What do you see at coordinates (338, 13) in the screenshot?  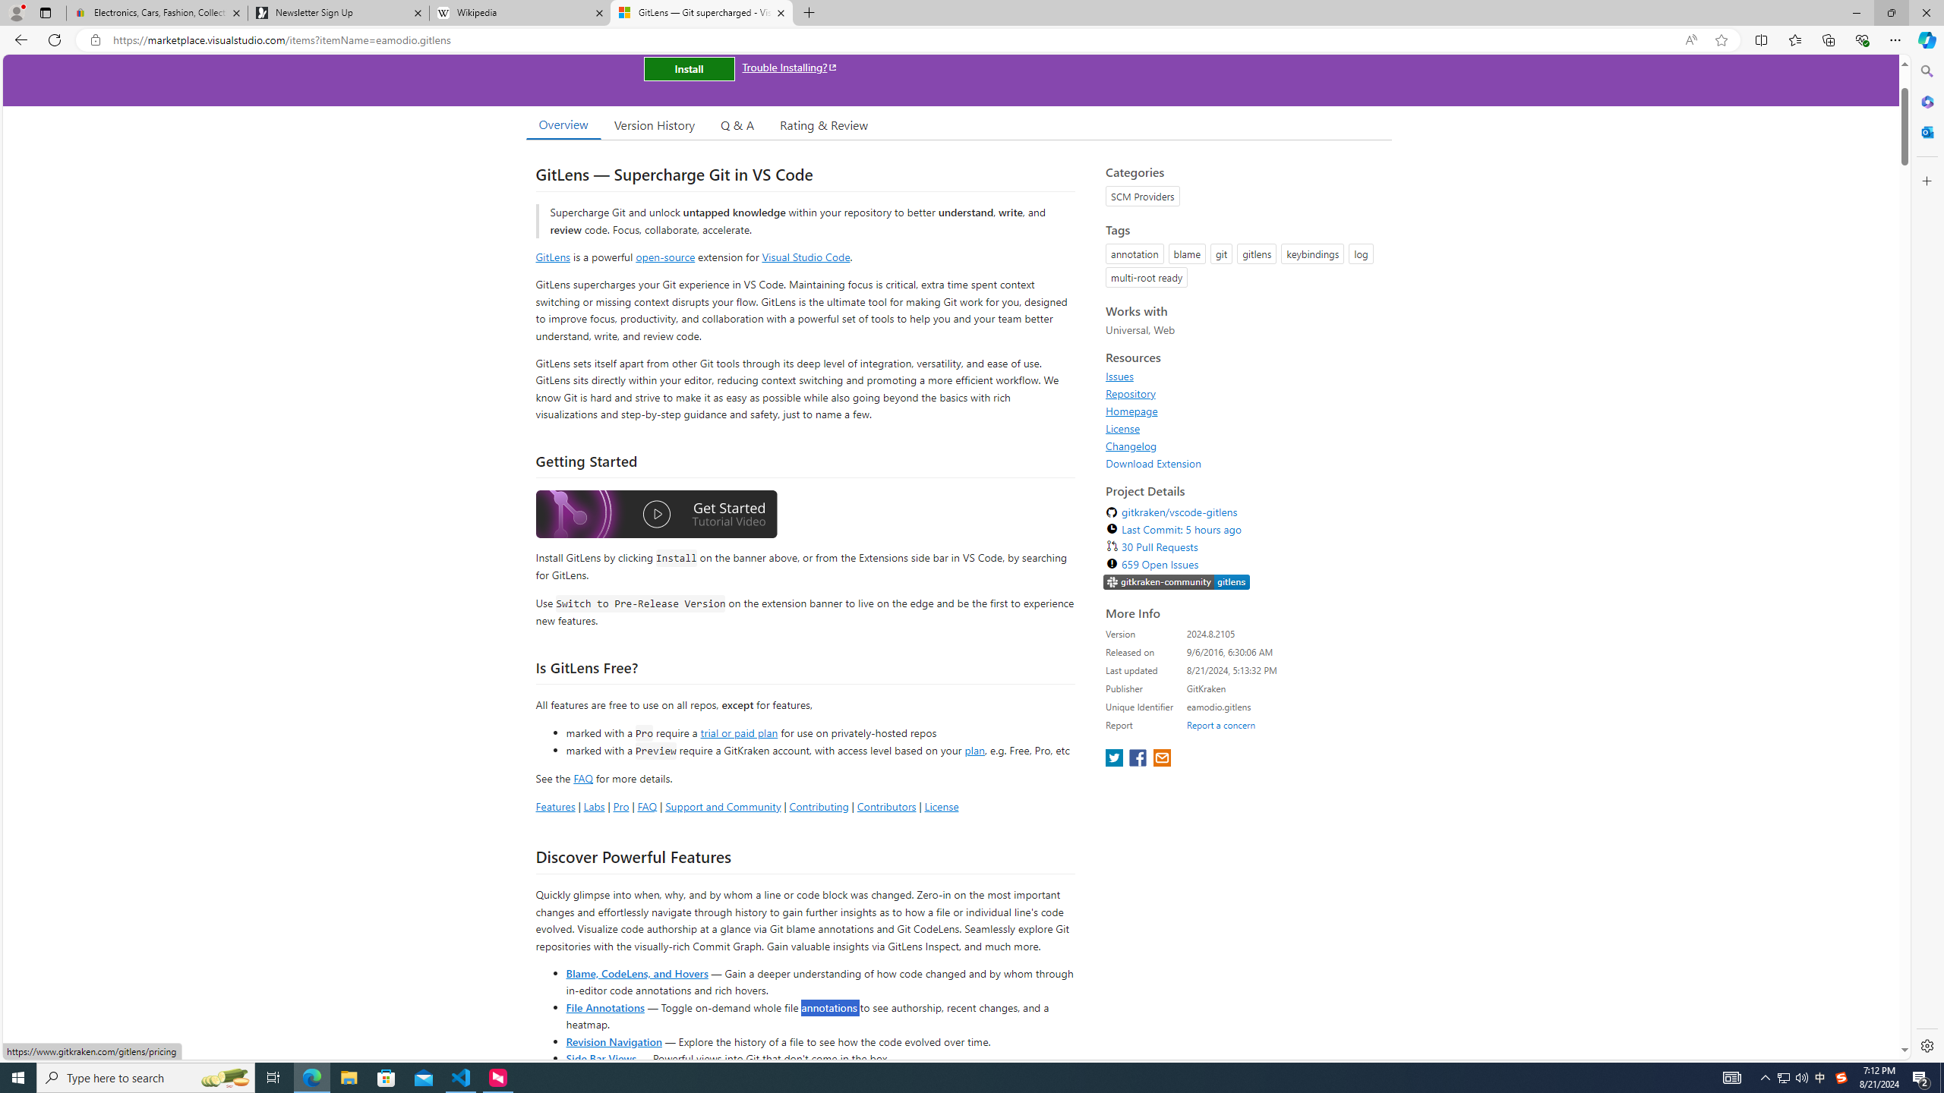 I see `Newsletter Sign Up` at bounding box center [338, 13].